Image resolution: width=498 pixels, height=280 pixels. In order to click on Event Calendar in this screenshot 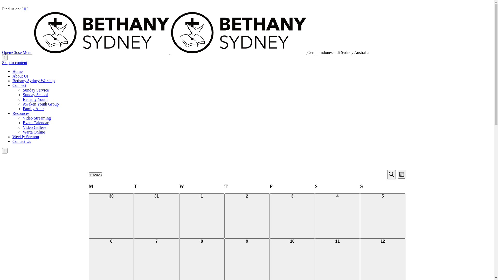, I will do `click(36, 123)`.